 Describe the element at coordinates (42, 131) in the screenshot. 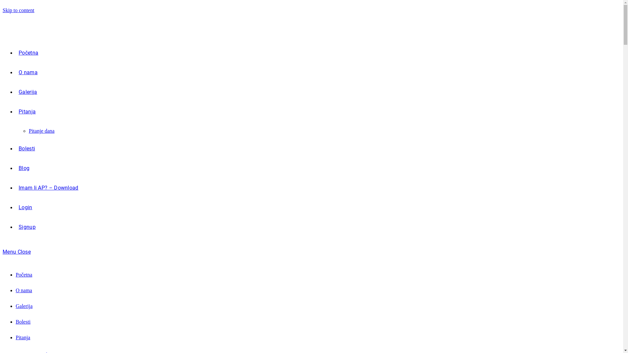

I see `Pitanje dana` at that location.